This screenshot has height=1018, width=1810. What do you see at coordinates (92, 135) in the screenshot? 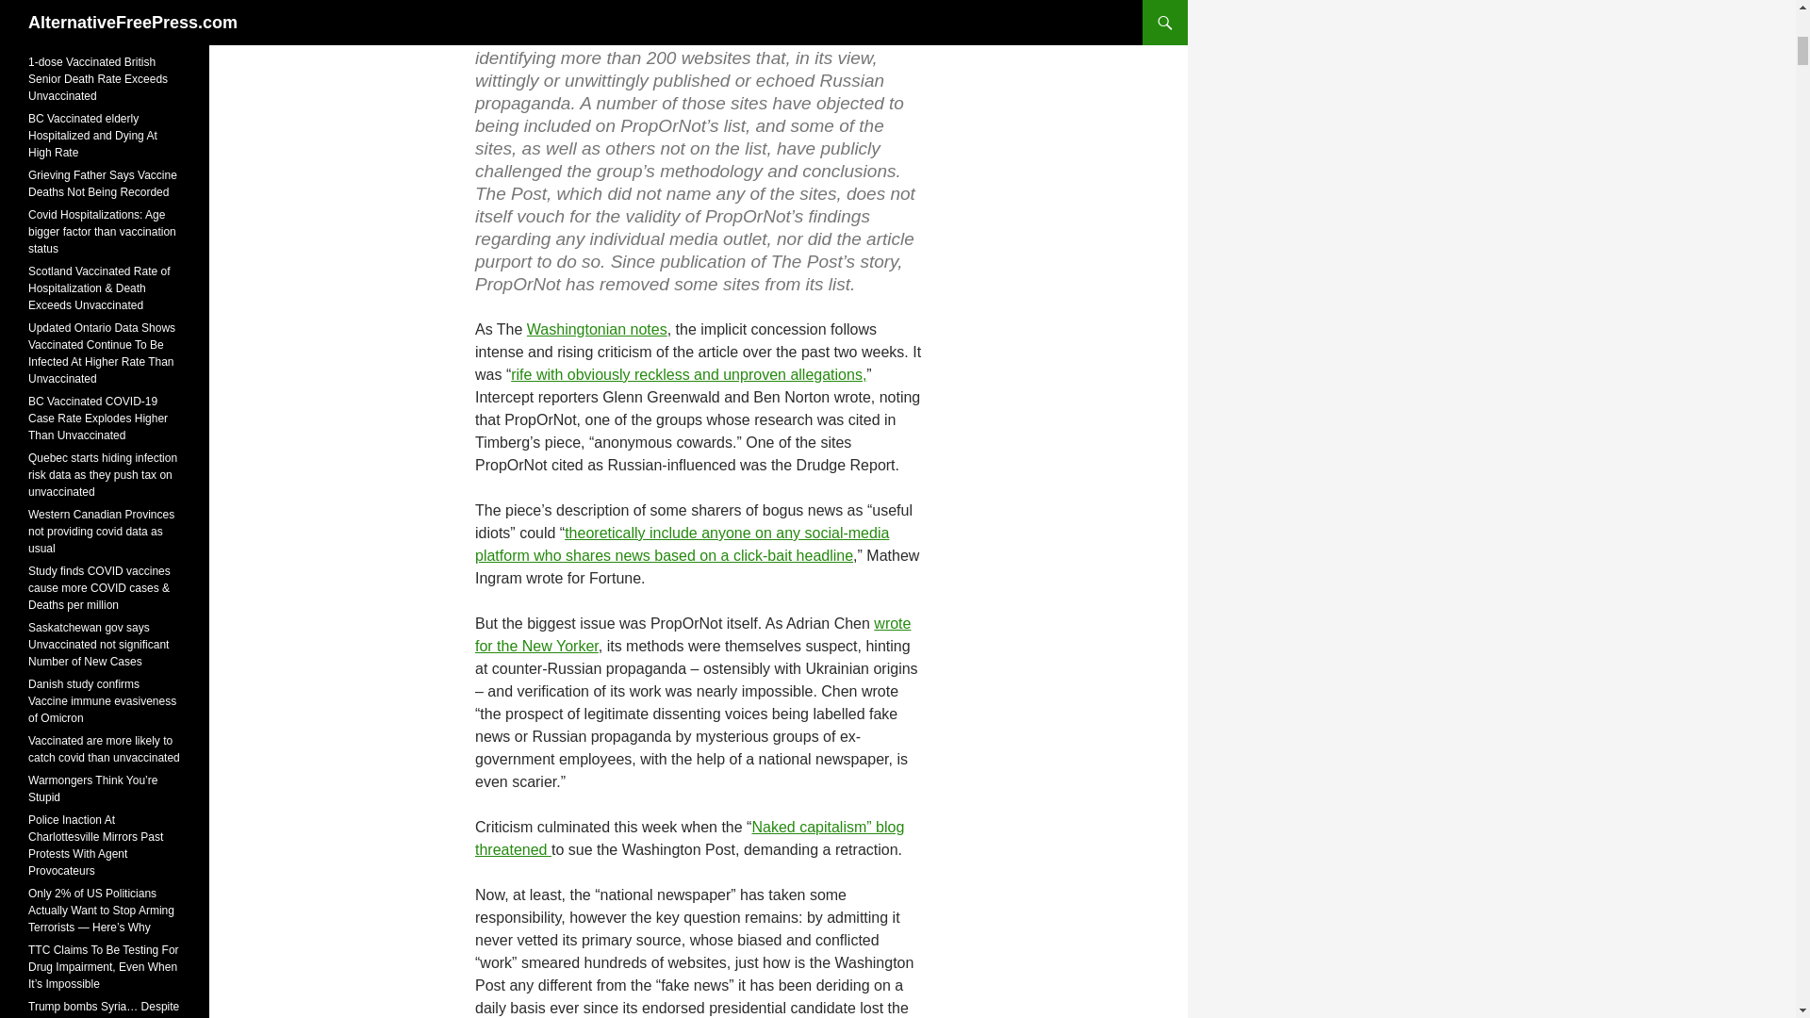
I see `BC Vaccinated elderly Hospitalized and Dying At High Rate` at bounding box center [92, 135].